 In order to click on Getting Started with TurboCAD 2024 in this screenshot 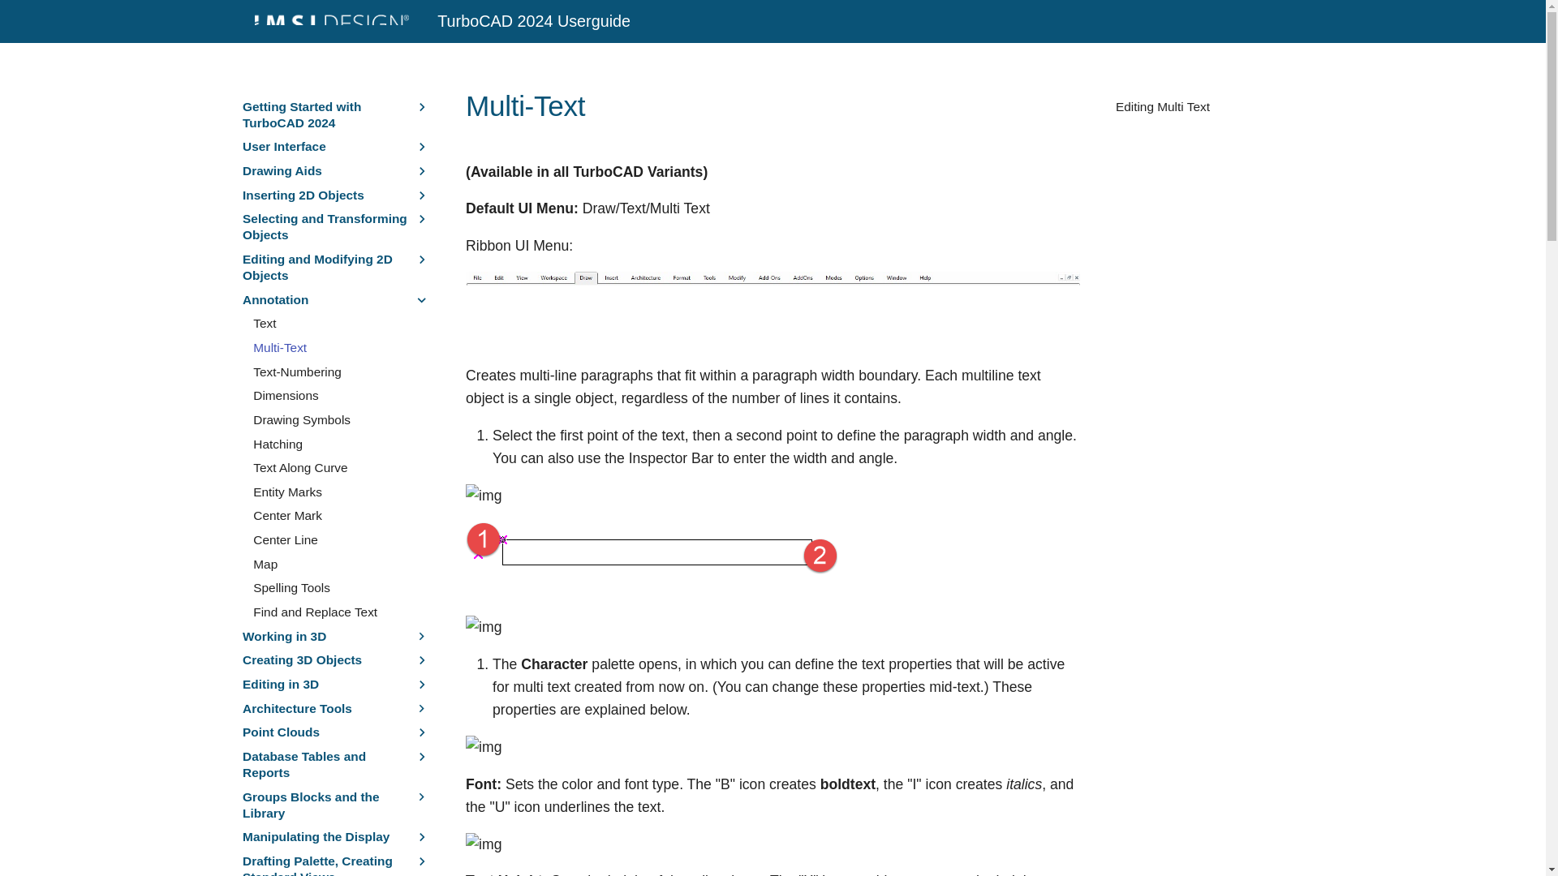, I will do `click(328, 115)`.